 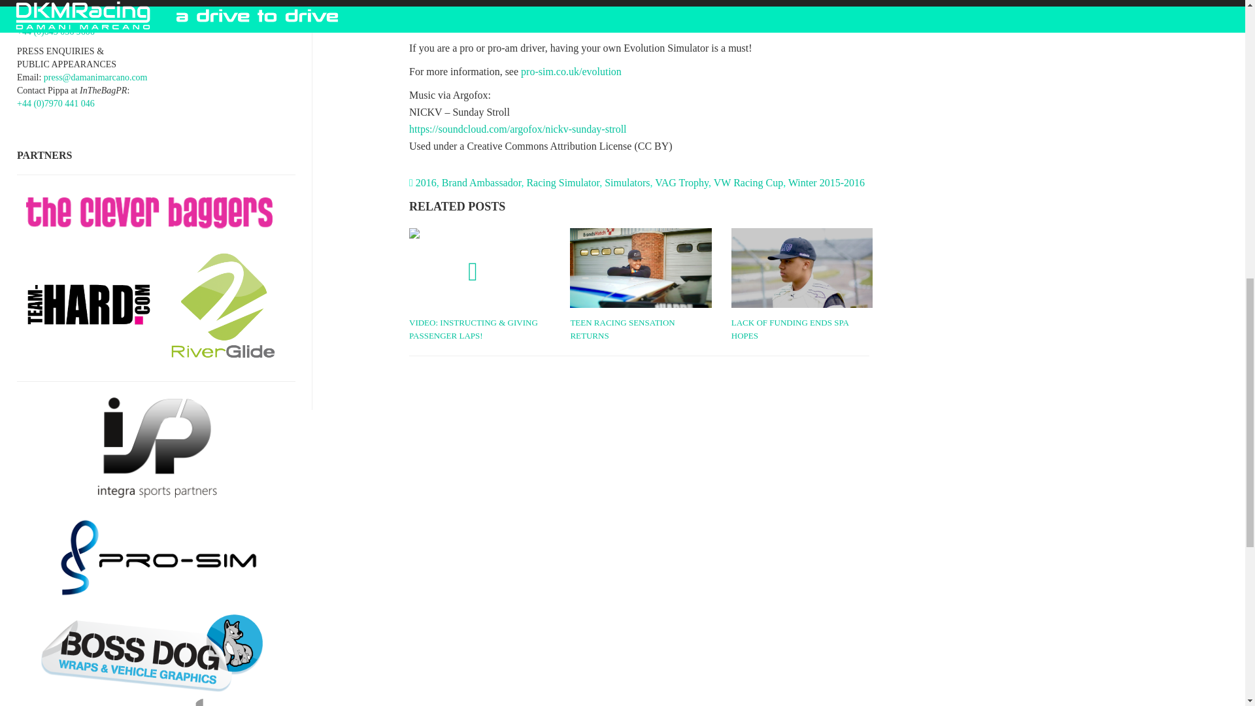 I want to click on Winter 2015-2016, so click(x=826, y=183).